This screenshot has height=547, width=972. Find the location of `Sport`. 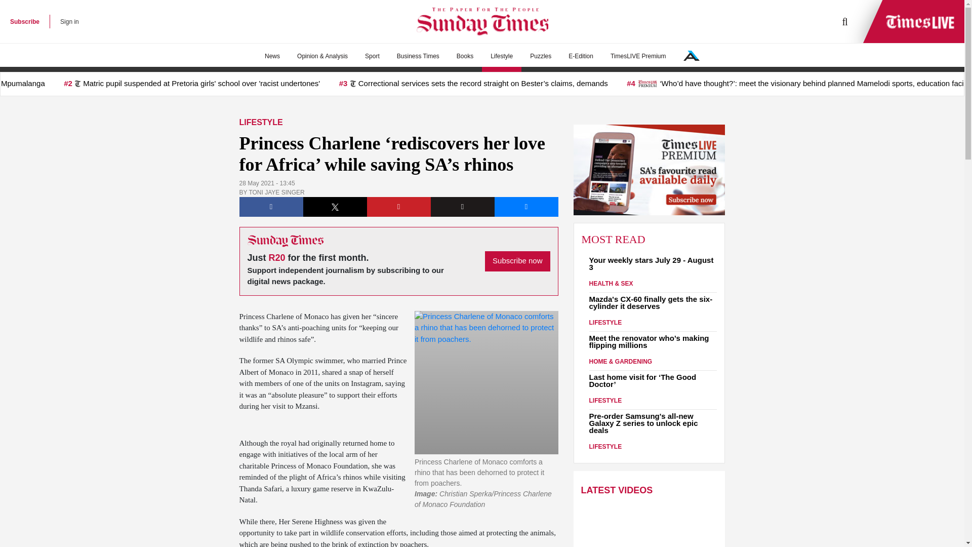

Sport is located at coordinates (372, 56).